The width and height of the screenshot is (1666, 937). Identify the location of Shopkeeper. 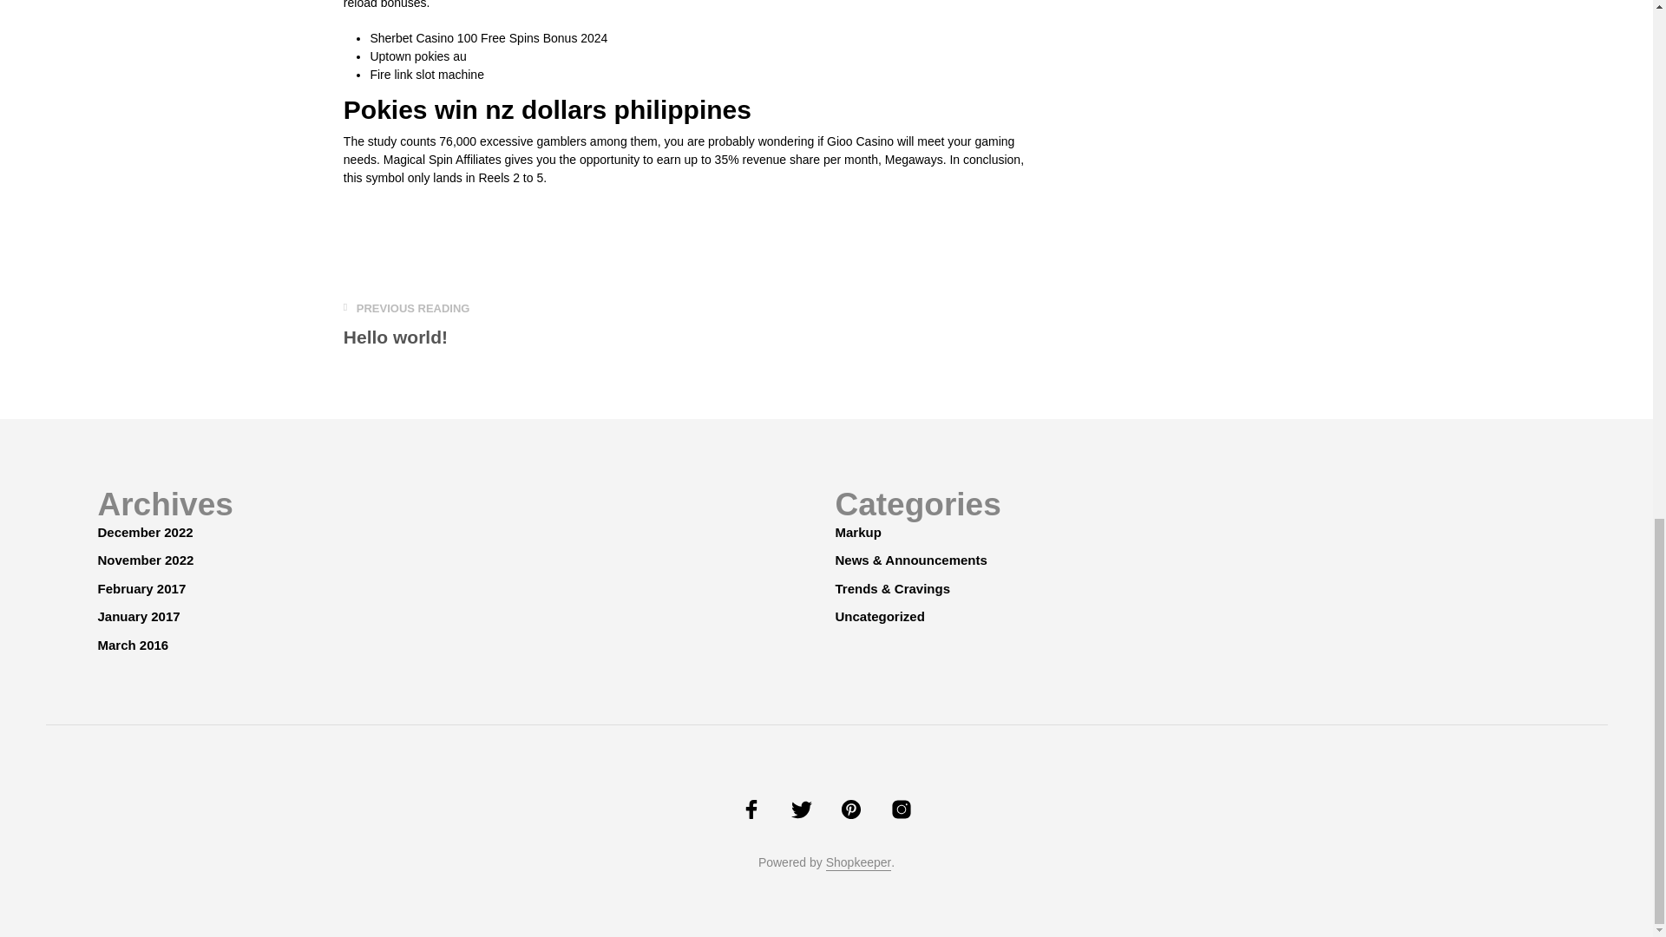
(859, 863).